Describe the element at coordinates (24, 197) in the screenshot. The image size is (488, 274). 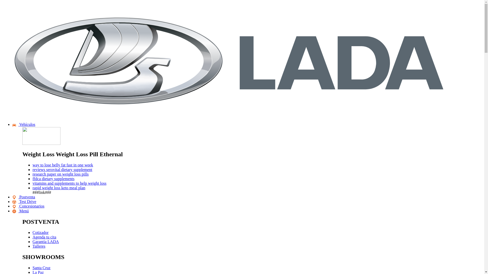
I see `Postventa` at that location.